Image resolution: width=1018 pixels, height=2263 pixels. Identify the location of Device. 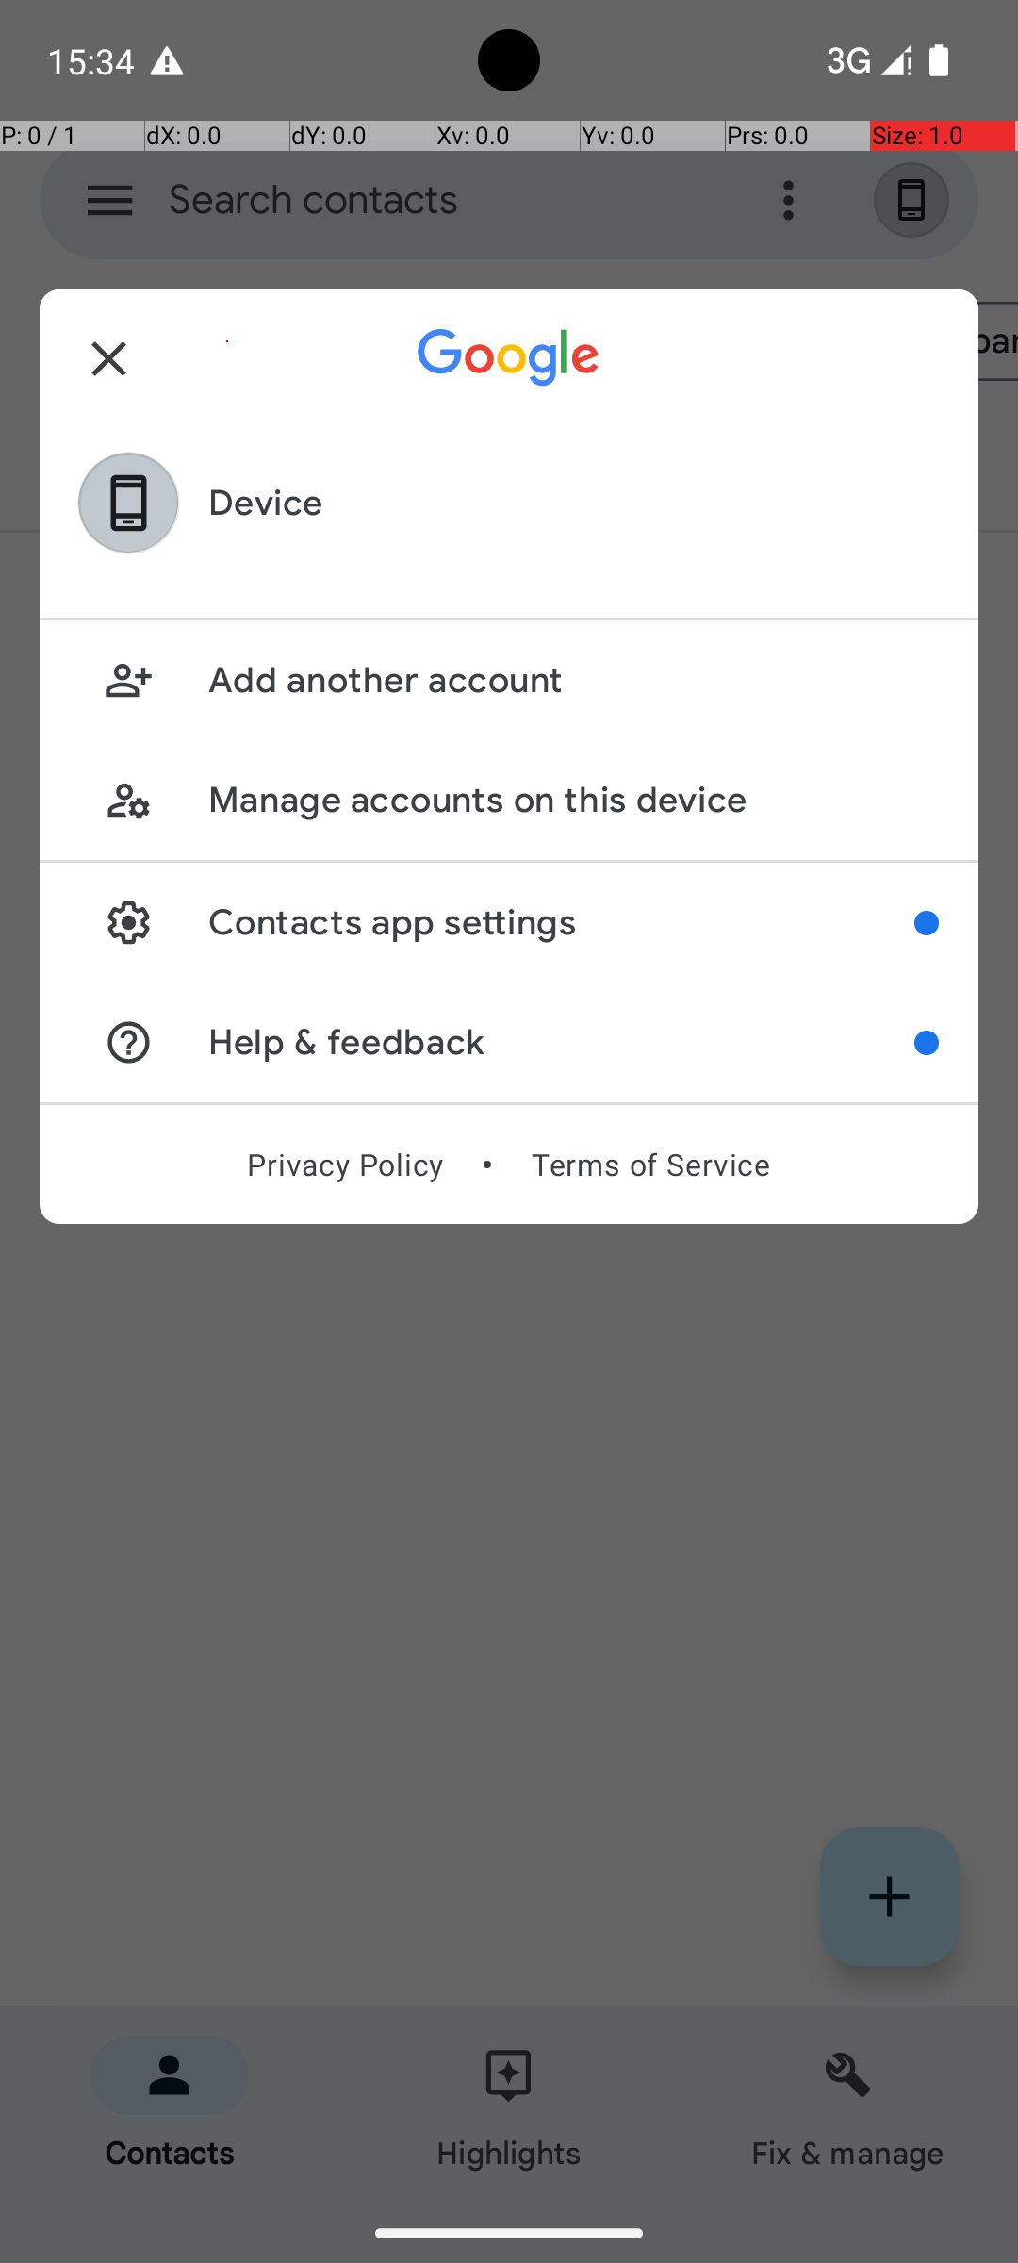
(266, 504).